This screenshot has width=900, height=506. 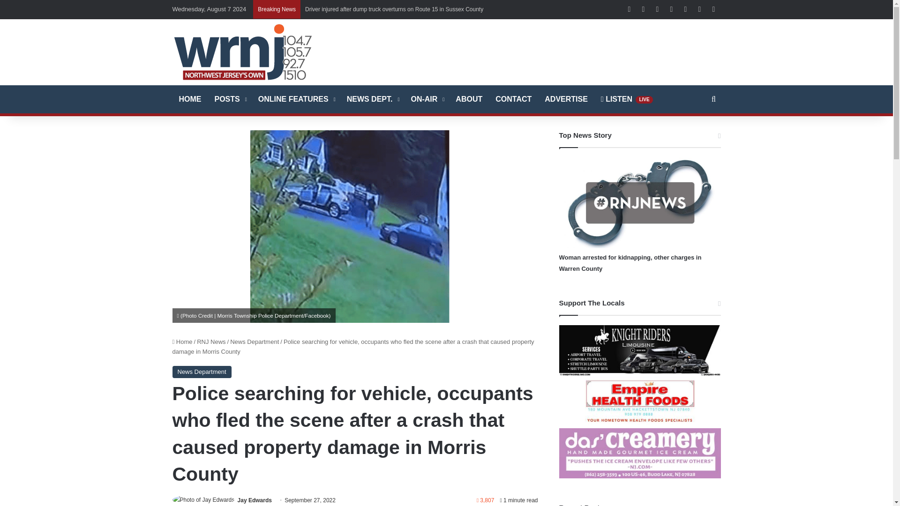 What do you see at coordinates (469, 99) in the screenshot?
I see `ABOUT` at bounding box center [469, 99].